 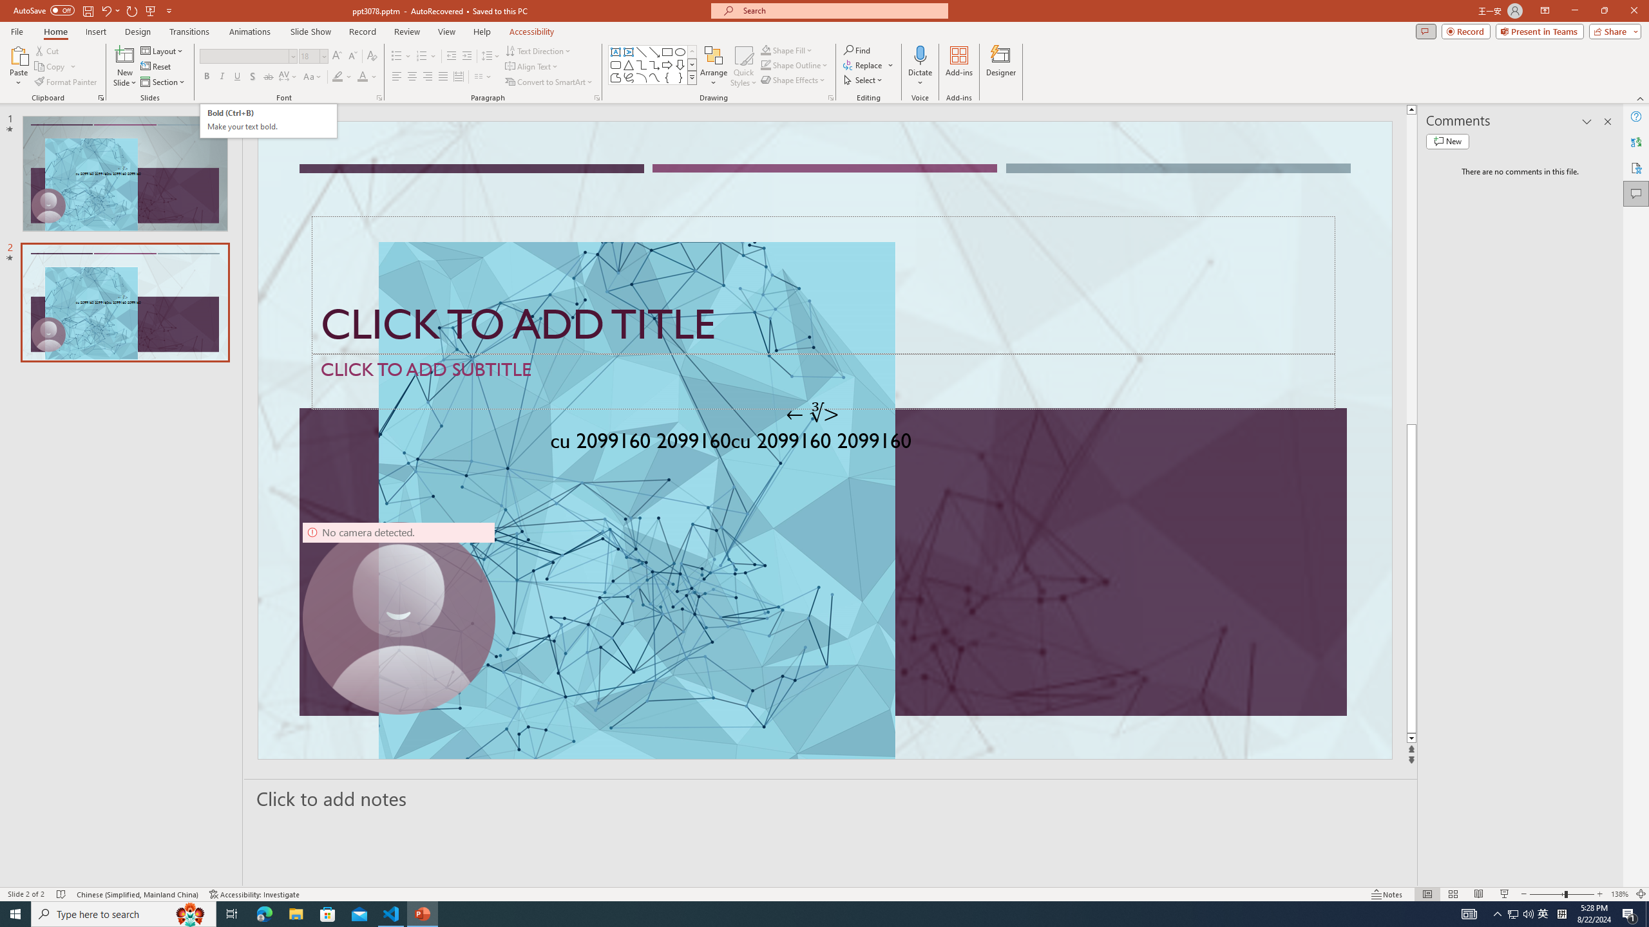 What do you see at coordinates (1574, 11) in the screenshot?
I see `Task Pane Options` at bounding box center [1574, 11].